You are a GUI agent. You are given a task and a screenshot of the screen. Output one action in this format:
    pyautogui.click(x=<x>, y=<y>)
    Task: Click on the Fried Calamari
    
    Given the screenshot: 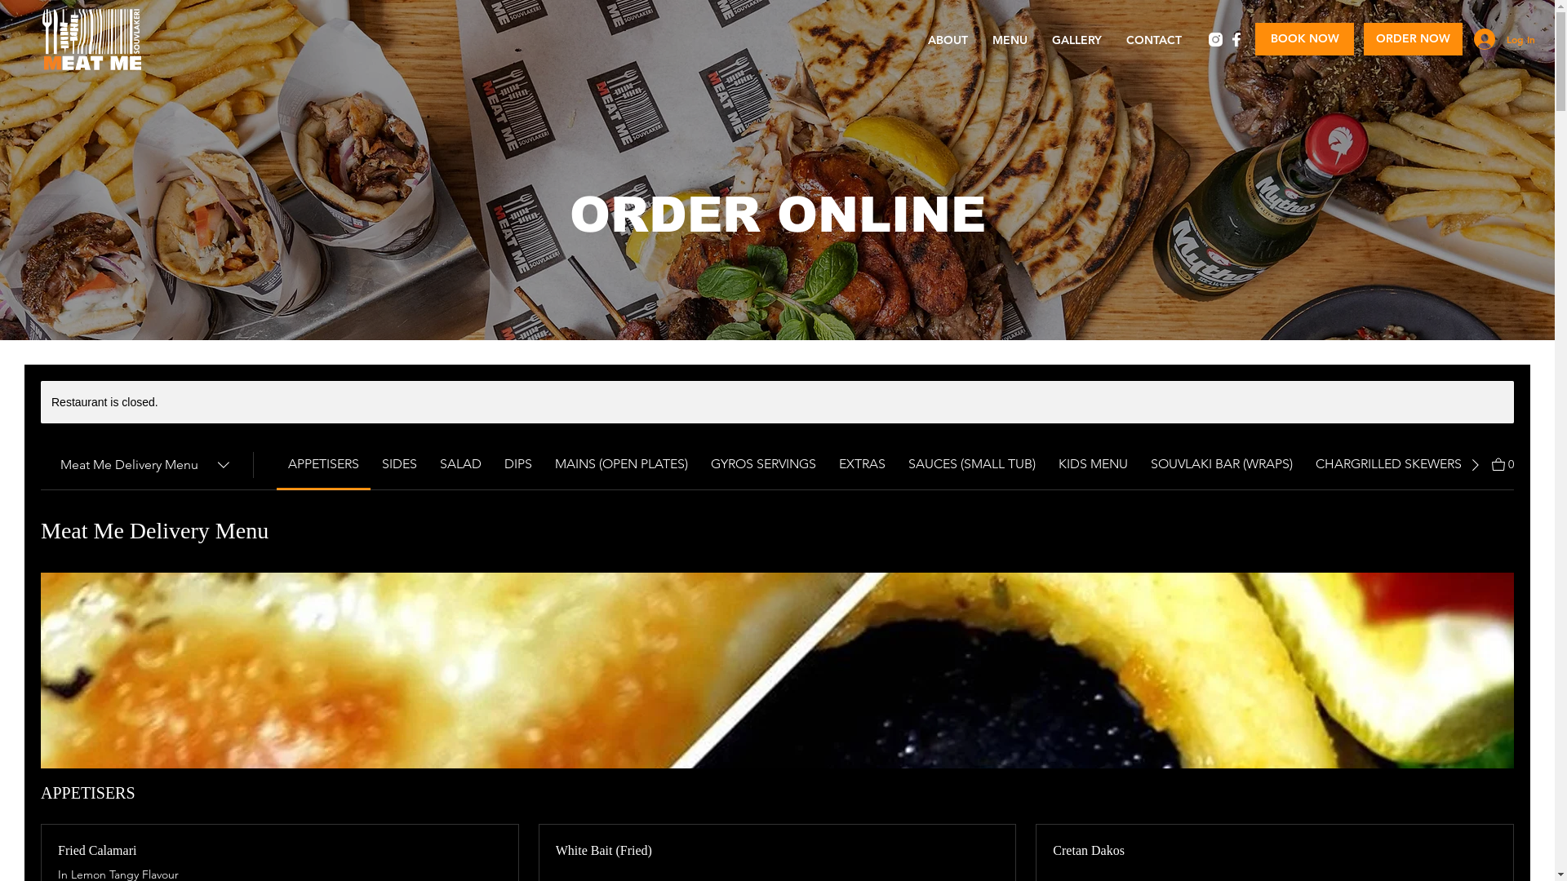 What is the action you would take?
    pyautogui.click(x=280, y=851)
    